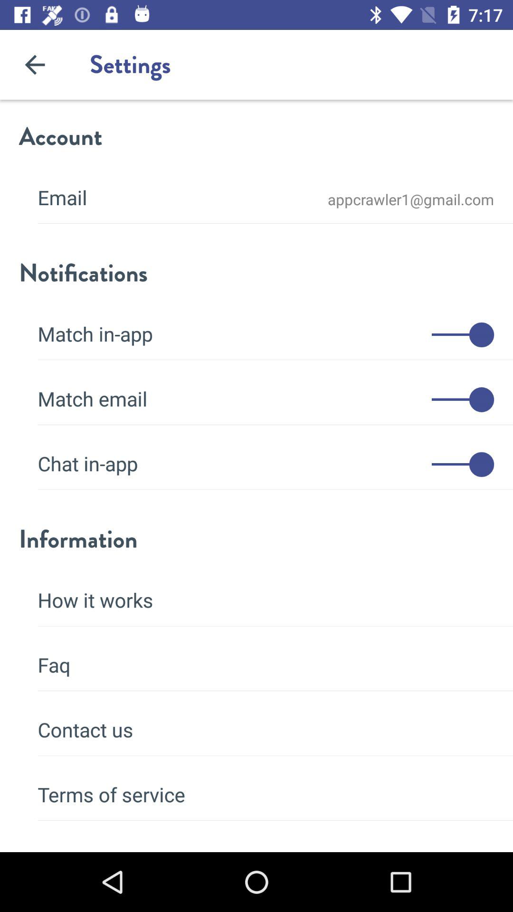 The width and height of the screenshot is (513, 912). I want to click on click on the text terms of service, so click(266, 788).